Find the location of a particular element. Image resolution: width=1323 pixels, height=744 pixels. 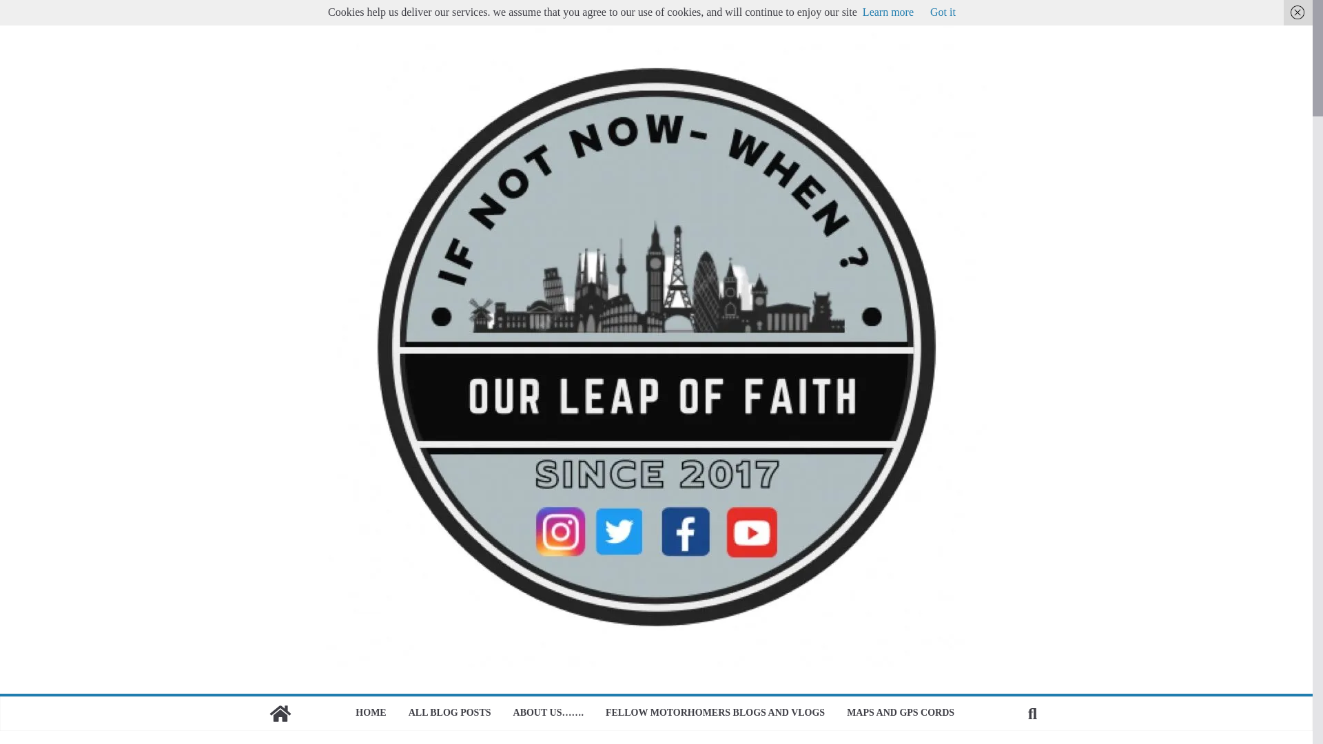

FELLOW MOTORHOMERS BLOGS AND VLOGS is located at coordinates (715, 713).